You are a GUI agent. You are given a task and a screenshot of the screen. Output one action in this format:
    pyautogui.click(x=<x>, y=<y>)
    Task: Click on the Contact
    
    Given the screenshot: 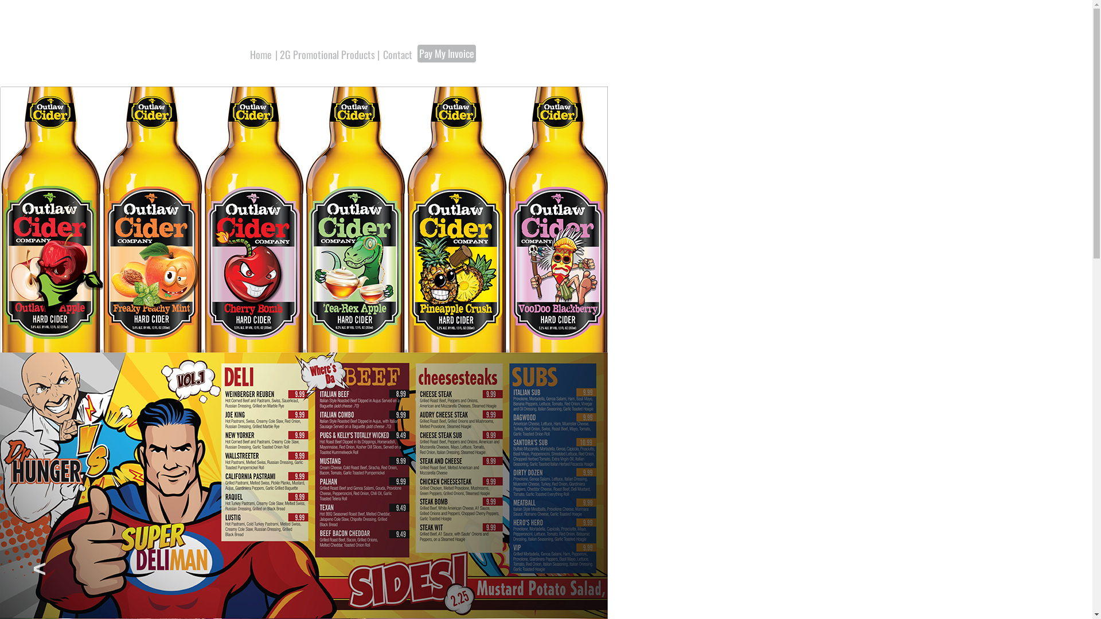 What is the action you would take?
    pyautogui.click(x=397, y=55)
    